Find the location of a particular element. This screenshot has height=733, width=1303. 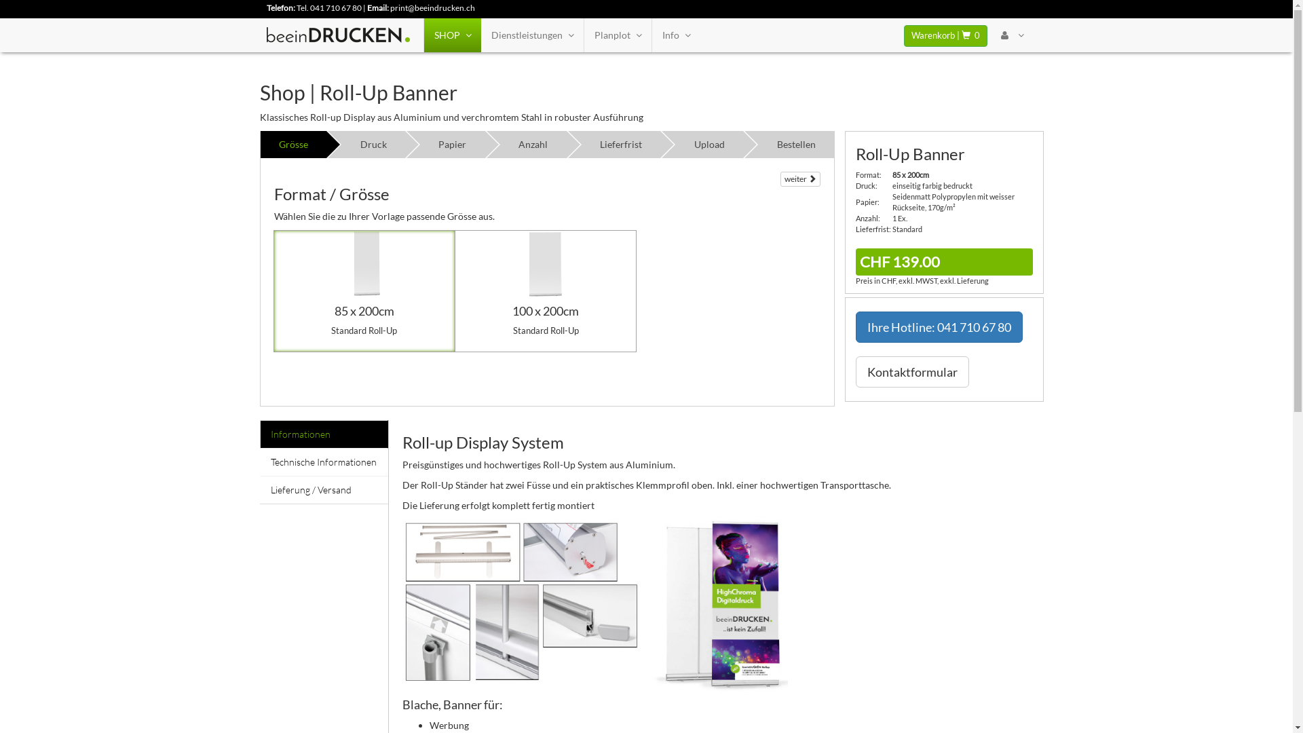

Anzahl is located at coordinates (533, 145).